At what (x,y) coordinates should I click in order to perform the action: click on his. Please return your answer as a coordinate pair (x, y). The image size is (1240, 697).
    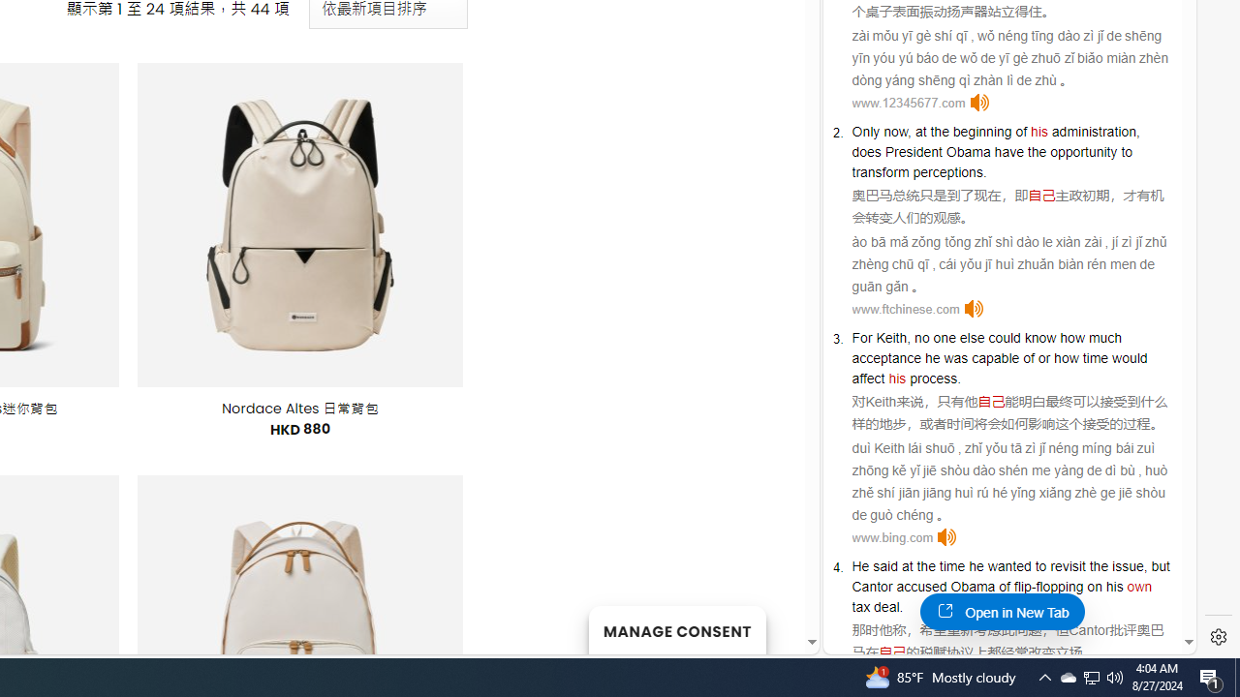
    Looking at the image, I should click on (897, 378).